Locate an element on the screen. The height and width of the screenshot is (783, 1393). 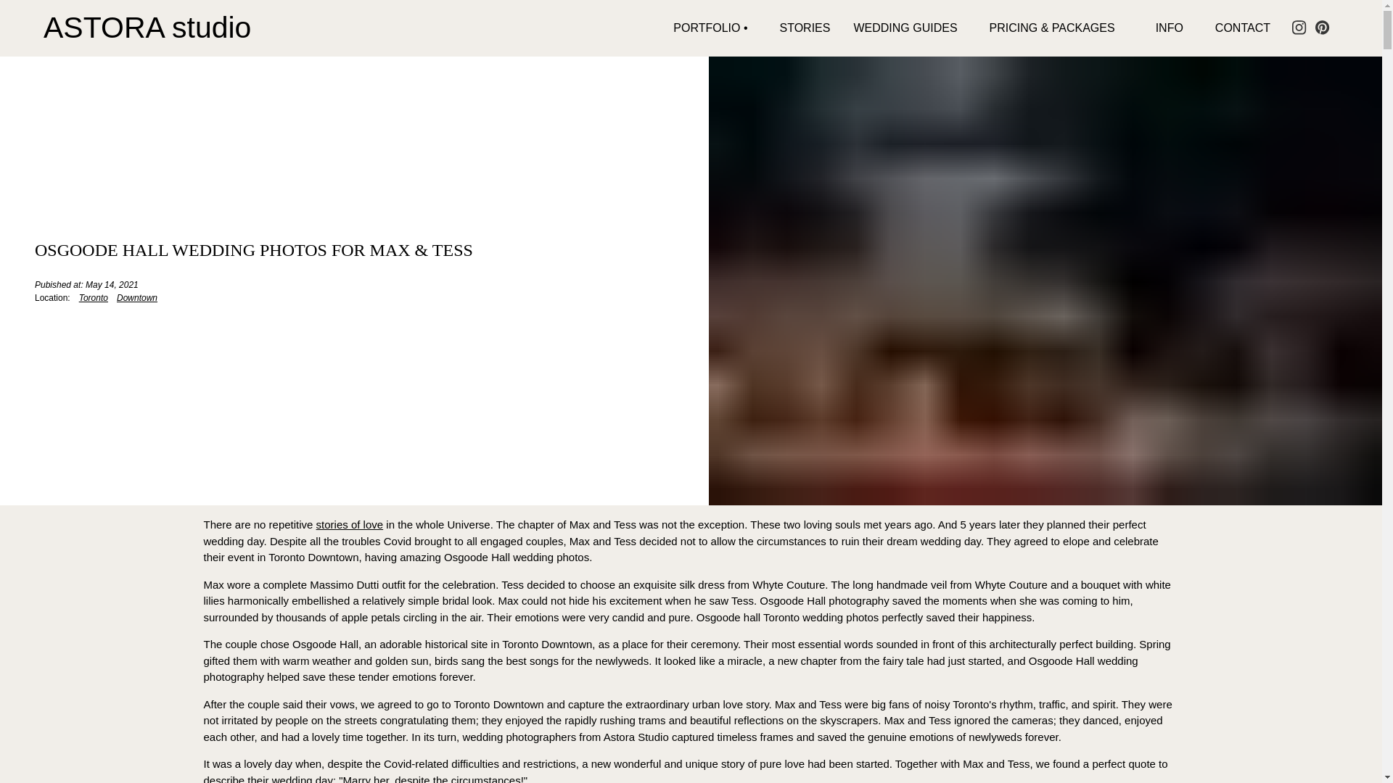
ASTORA studio is located at coordinates (147, 28).